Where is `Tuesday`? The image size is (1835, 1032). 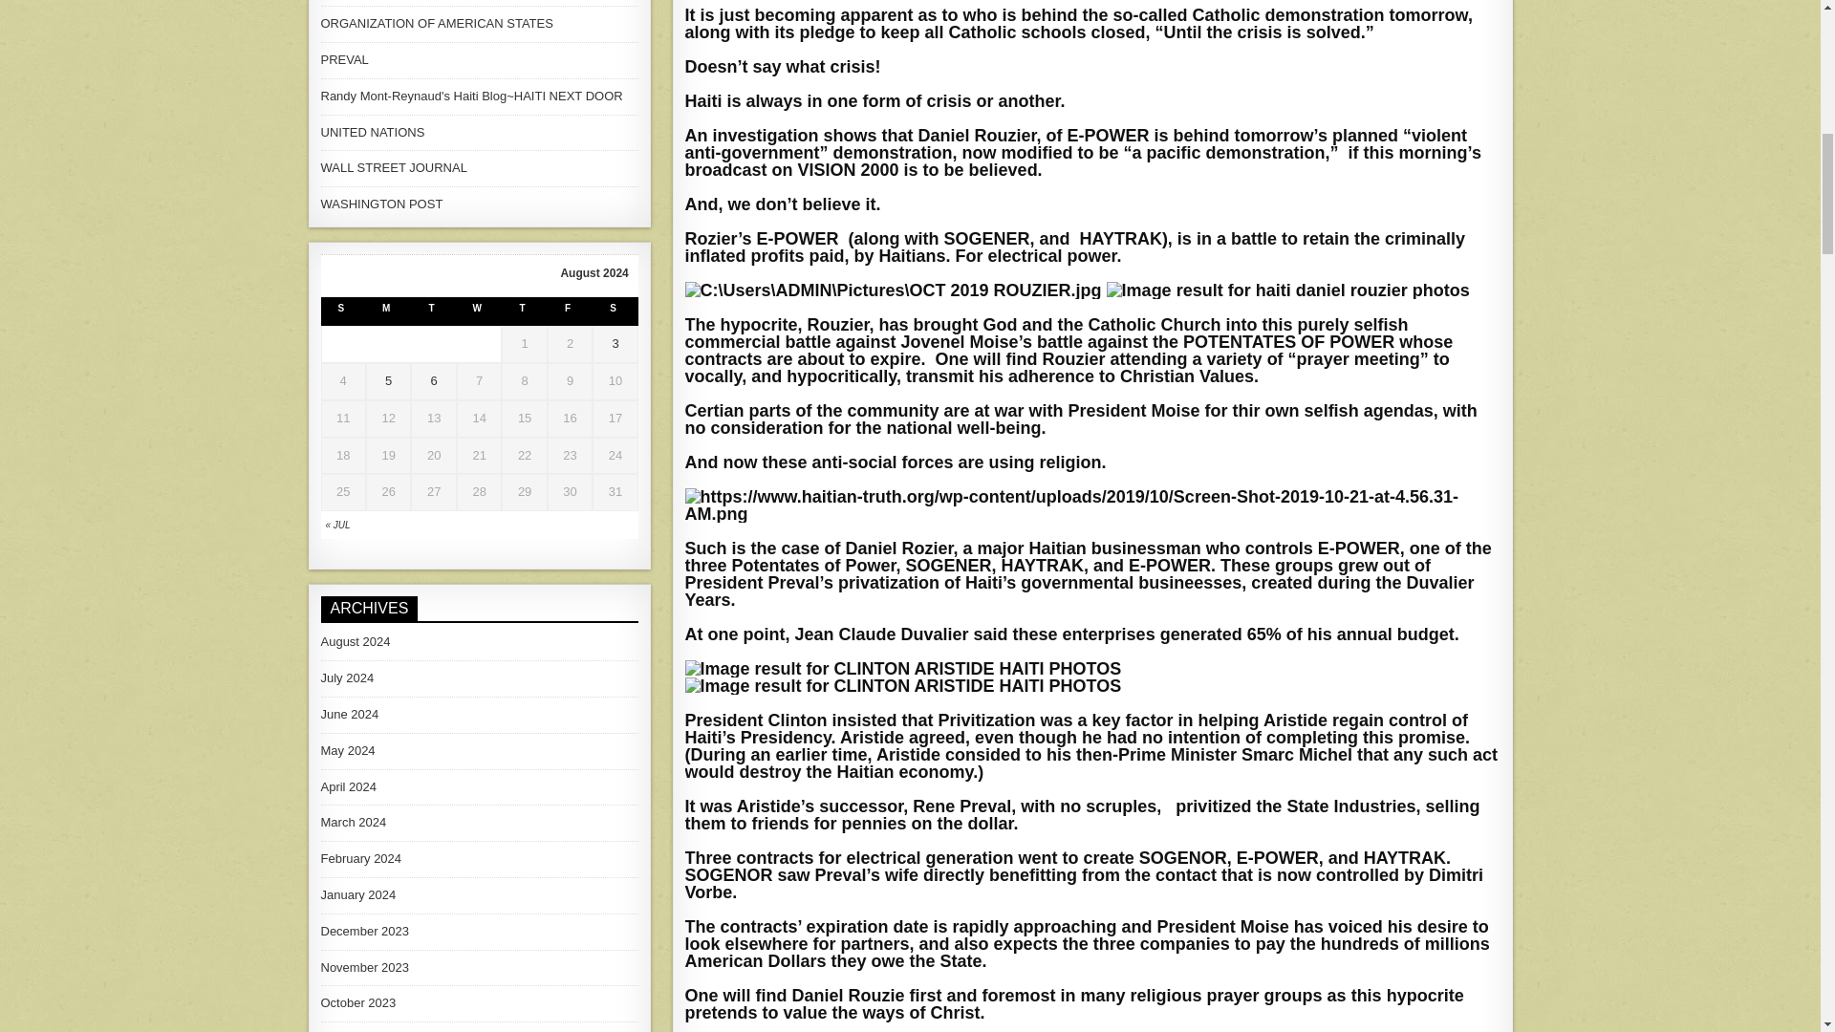 Tuesday is located at coordinates (433, 312).